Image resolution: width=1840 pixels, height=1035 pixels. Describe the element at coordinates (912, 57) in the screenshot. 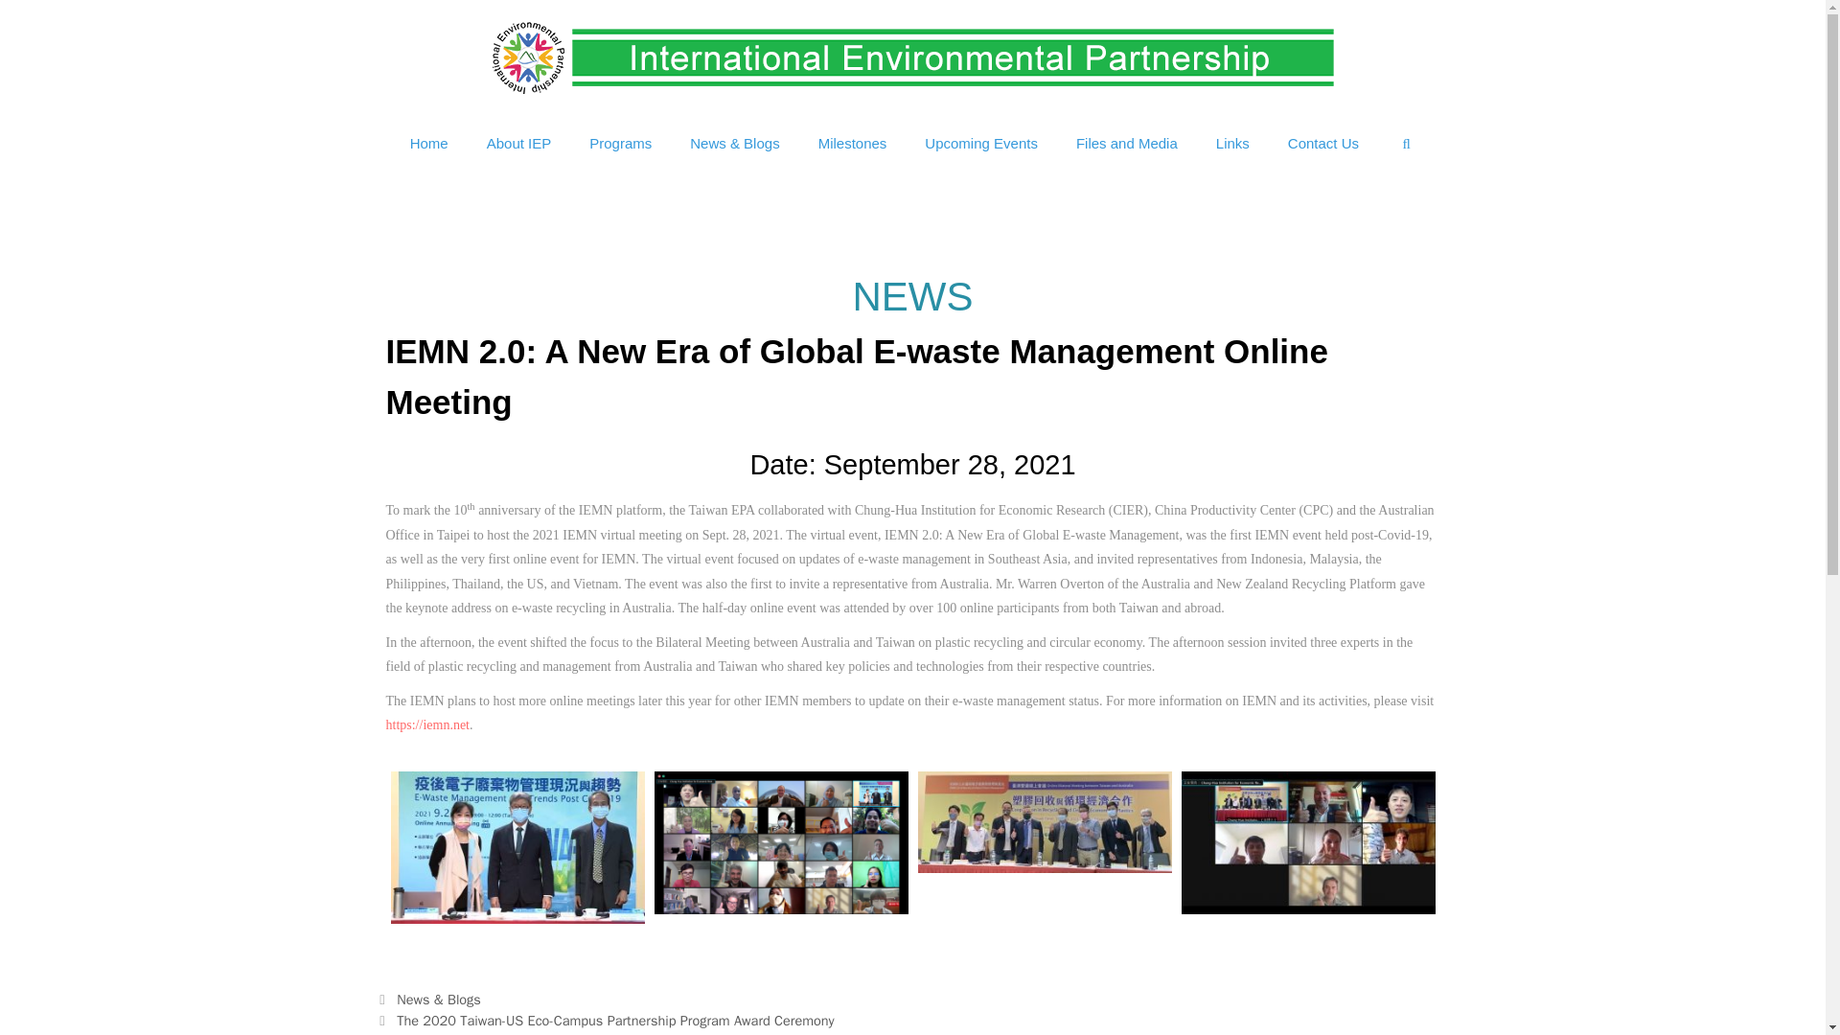

I see `IEP` at that location.